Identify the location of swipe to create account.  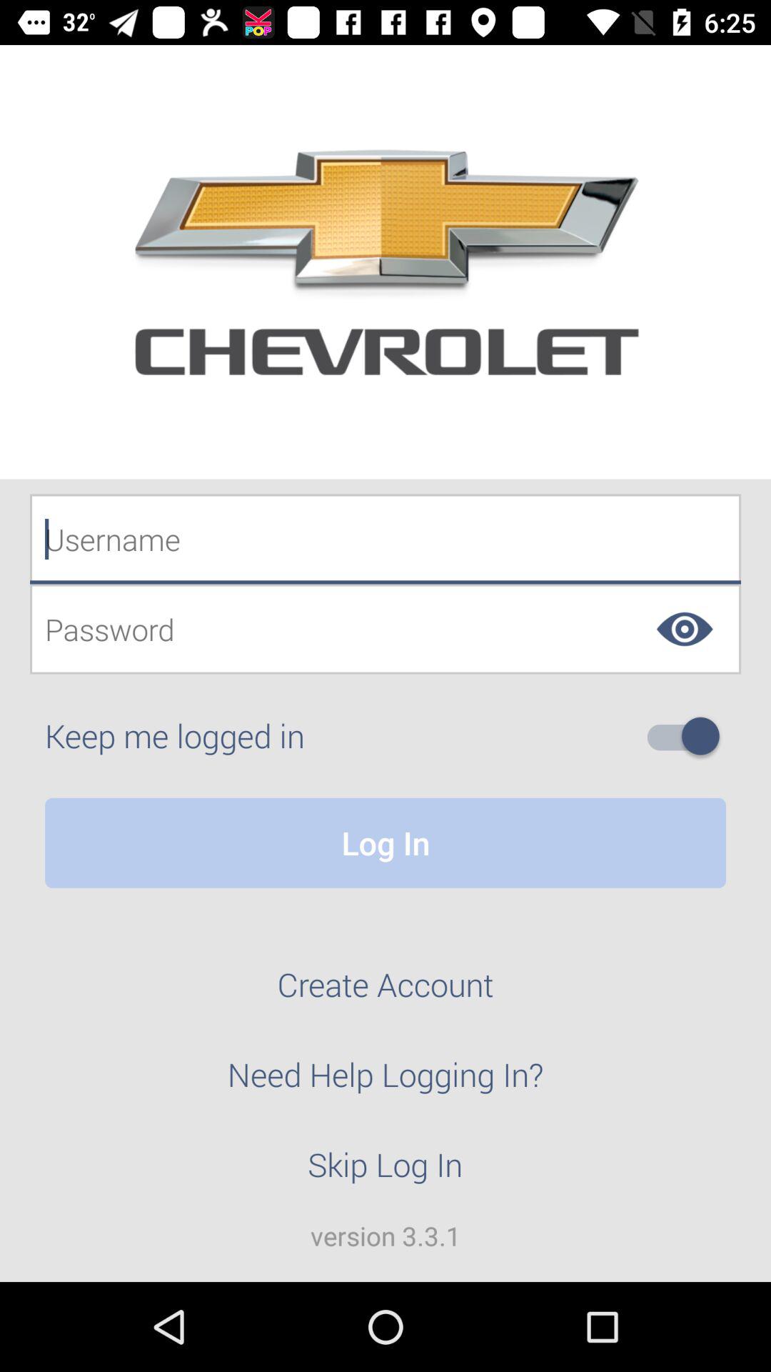
(385, 993).